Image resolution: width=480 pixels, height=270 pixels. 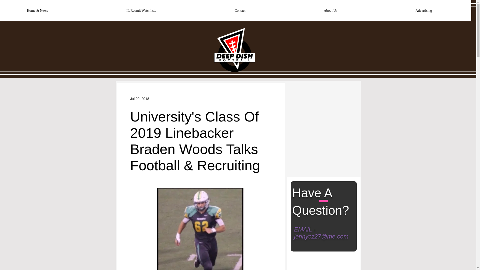 I want to click on Twitter Follow, so click(x=307, y=95).